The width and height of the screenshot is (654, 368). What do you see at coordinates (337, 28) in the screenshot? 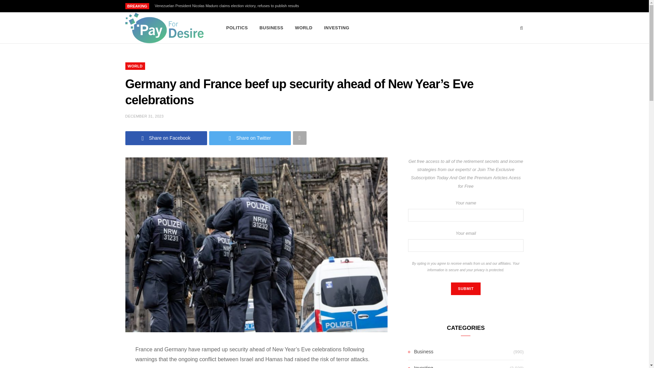
I see `INVESTING` at bounding box center [337, 28].